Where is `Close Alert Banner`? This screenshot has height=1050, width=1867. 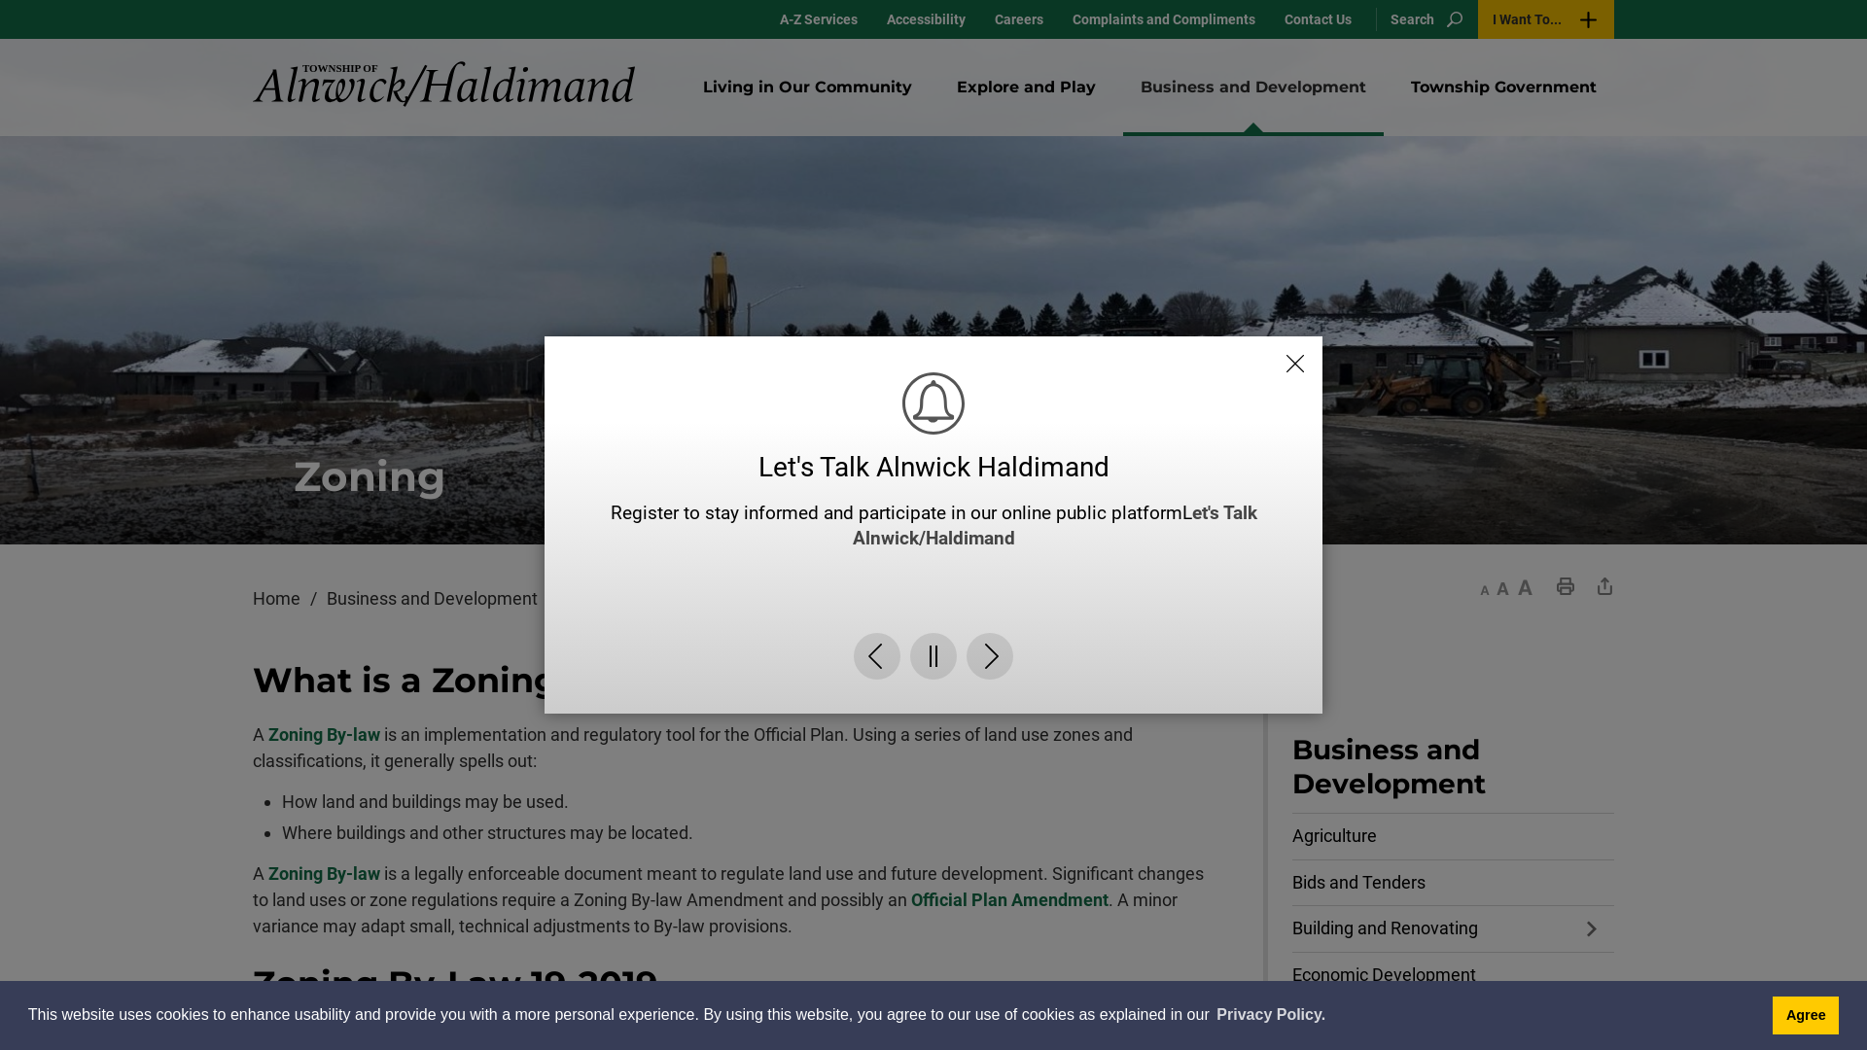
Close Alert Banner is located at coordinates (1295, 364).